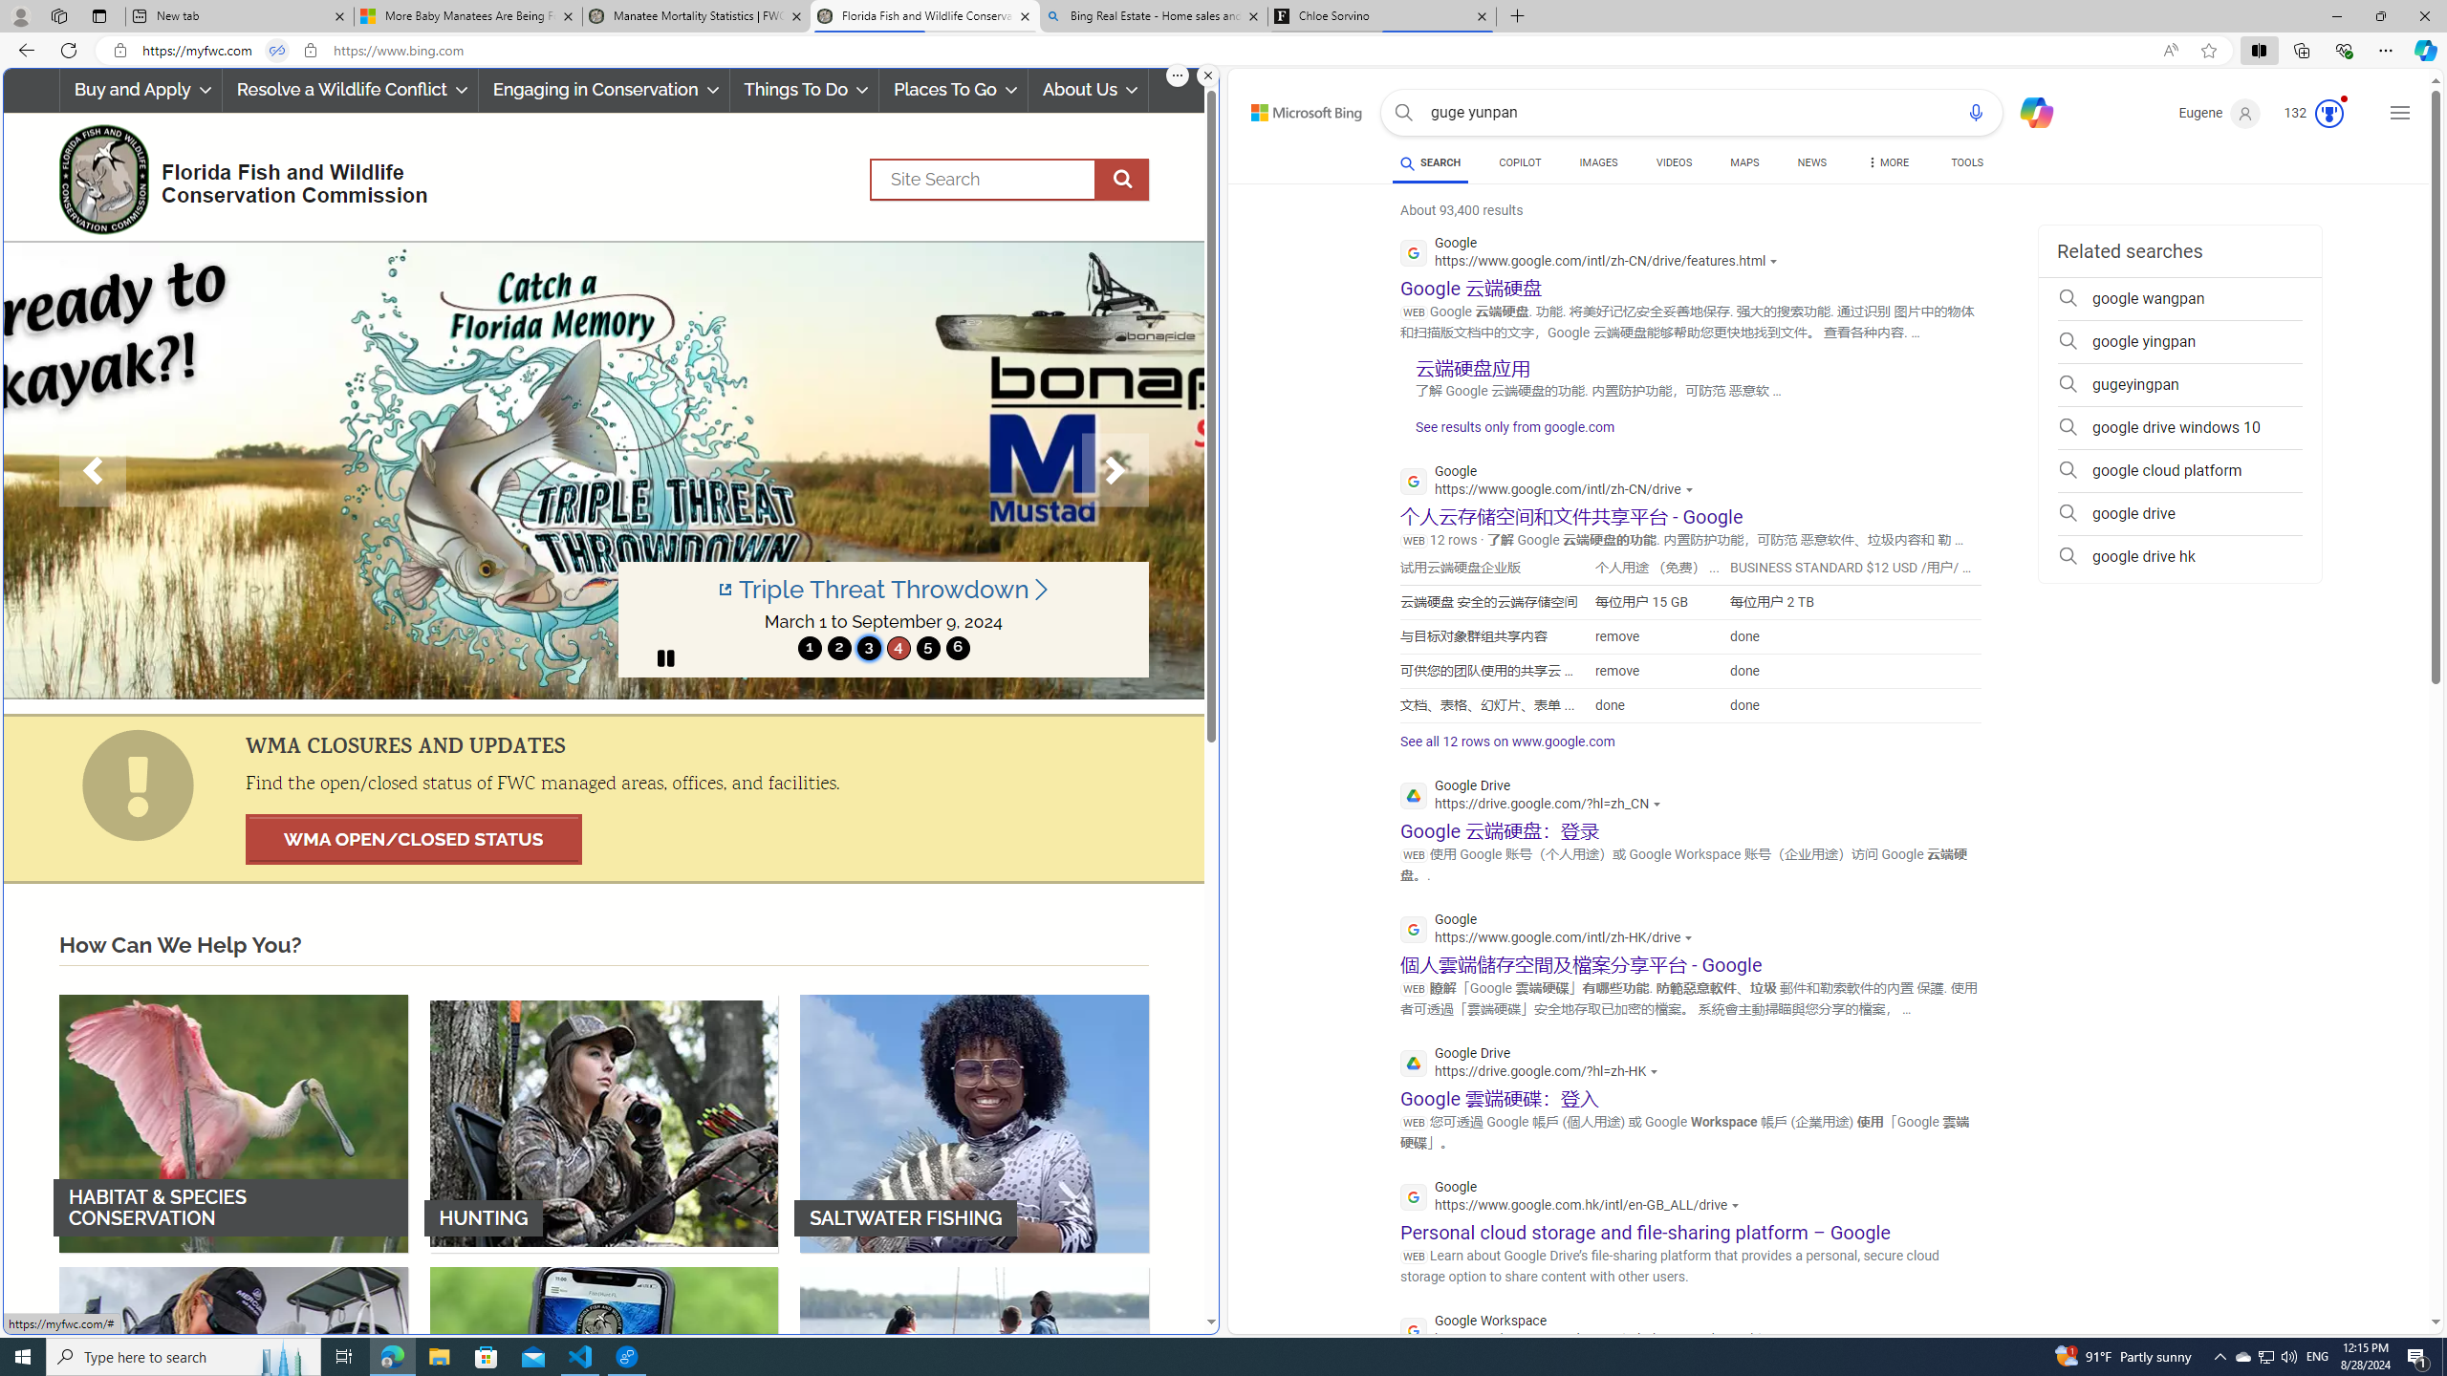 The width and height of the screenshot is (2447, 1376). What do you see at coordinates (805, 90) in the screenshot?
I see `Things To Do` at bounding box center [805, 90].